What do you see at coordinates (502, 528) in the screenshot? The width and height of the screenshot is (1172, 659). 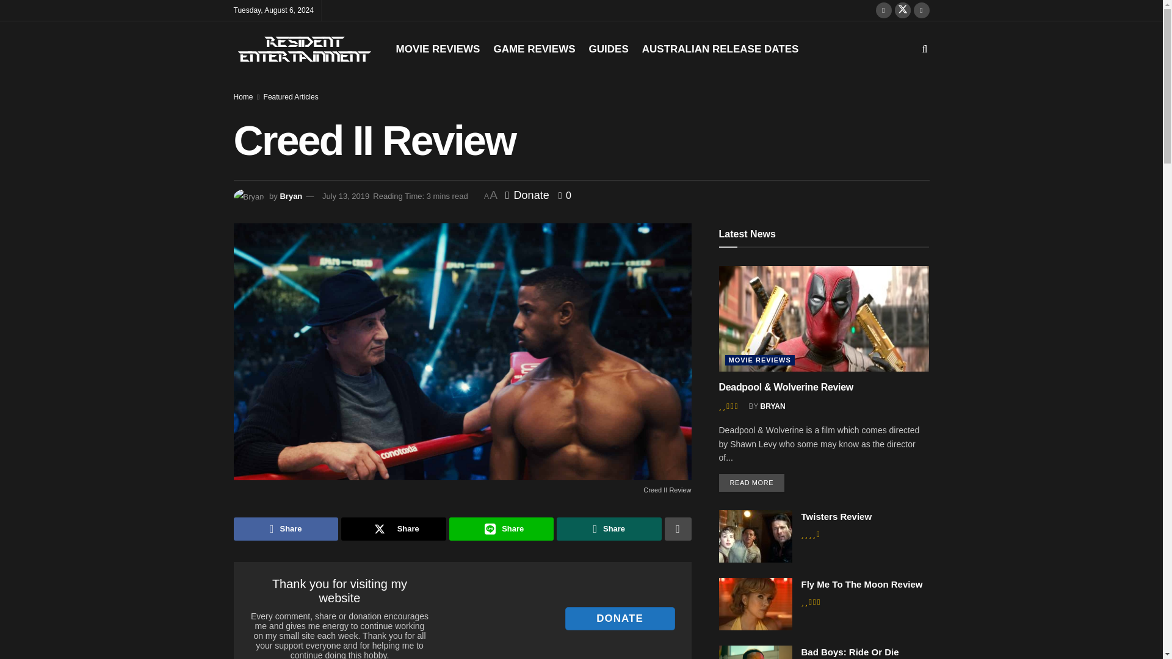 I see `Share` at bounding box center [502, 528].